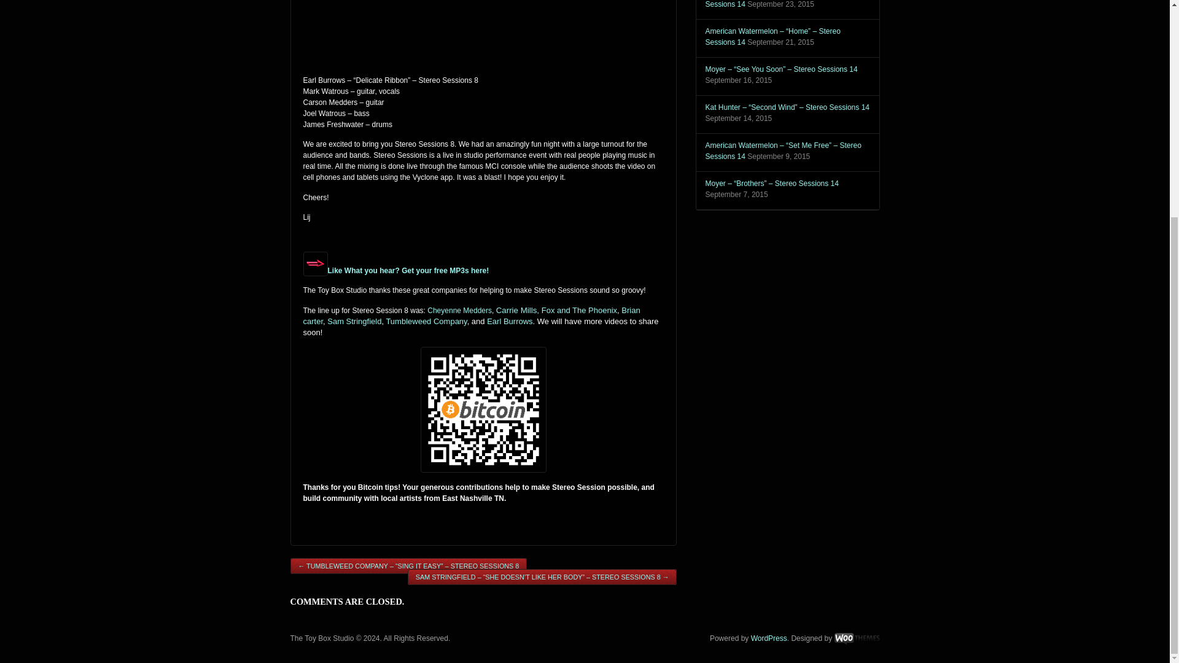 The width and height of the screenshot is (1179, 663). What do you see at coordinates (426, 322) in the screenshot?
I see `Tumbleweed Company` at bounding box center [426, 322].